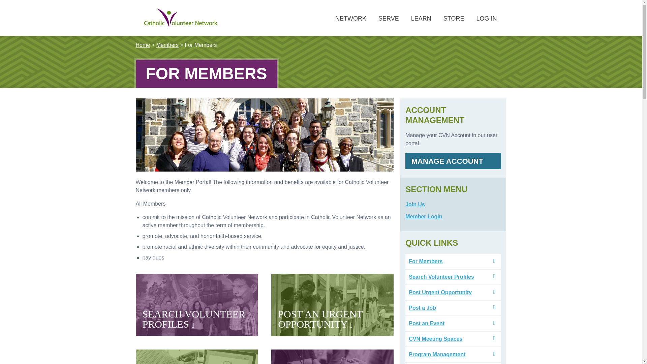  I want to click on STORE, so click(193, 319).